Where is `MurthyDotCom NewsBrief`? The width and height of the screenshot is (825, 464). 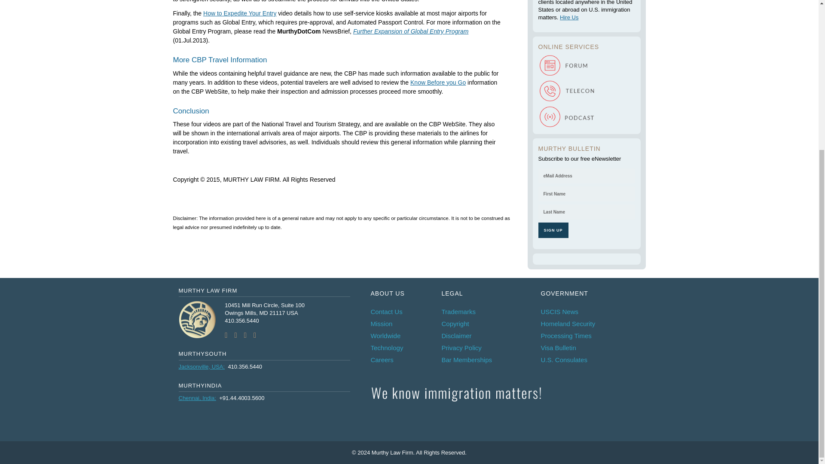 MurthyDotCom NewsBrief is located at coordinates (411, 31).